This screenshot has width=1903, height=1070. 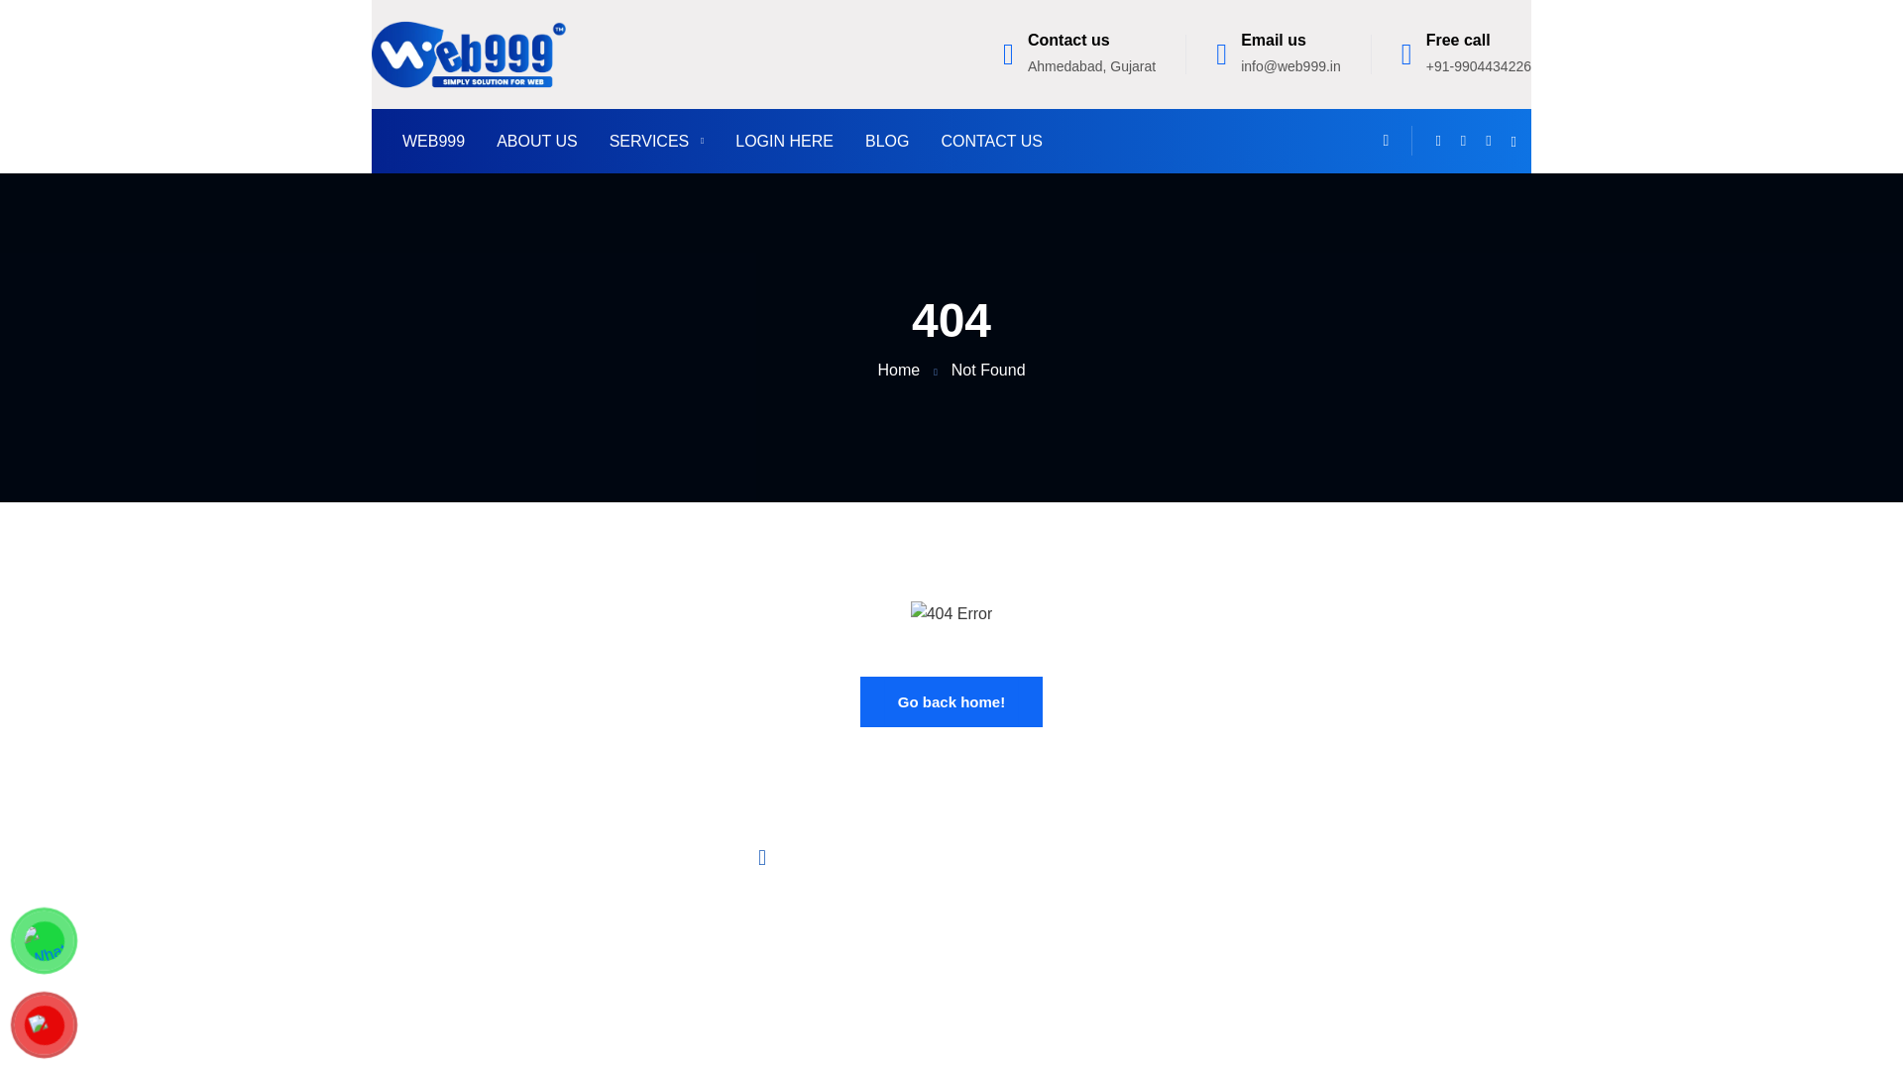 What do you see at coordinates (783, 141) in the screenshot?
I see `LOGIN HERE` at bounding box center [783, 141].